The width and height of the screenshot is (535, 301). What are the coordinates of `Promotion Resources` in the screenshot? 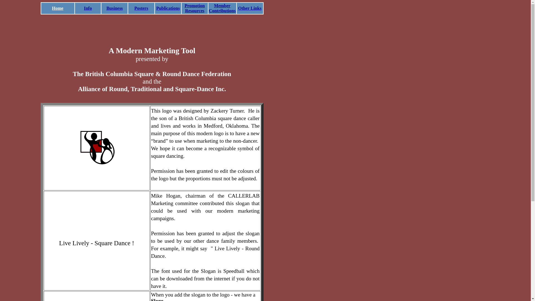 It's located at (194, 8).